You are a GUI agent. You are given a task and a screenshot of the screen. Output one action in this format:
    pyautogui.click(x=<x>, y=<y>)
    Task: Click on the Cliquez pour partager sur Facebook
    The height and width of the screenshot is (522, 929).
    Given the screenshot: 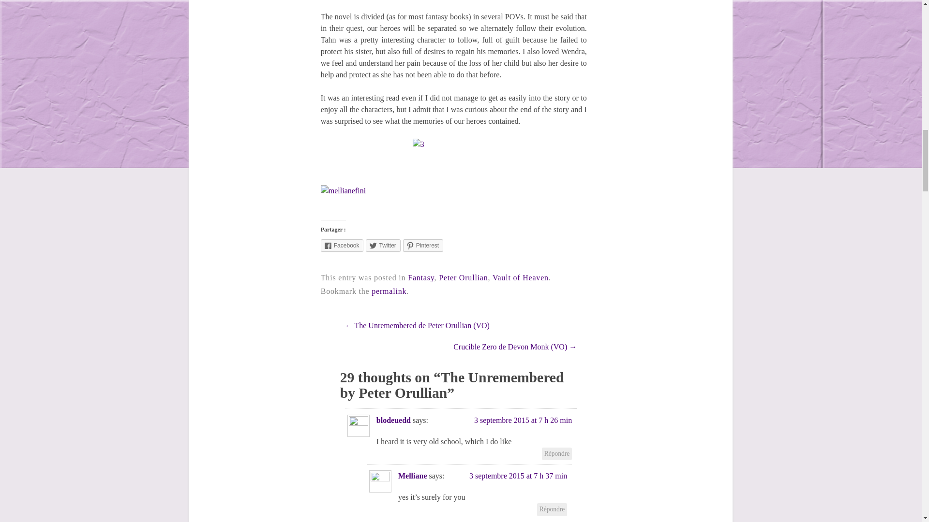 What is the action you would take?
    pyautogui.click(x=342, y=245)
    